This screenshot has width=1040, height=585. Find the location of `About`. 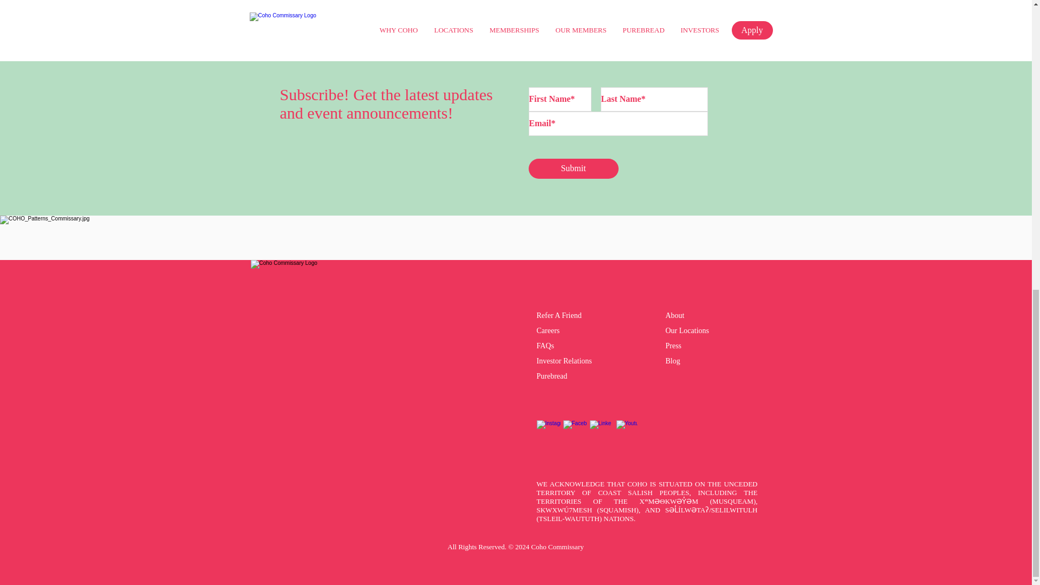

About is located at coordinates (675, 315).